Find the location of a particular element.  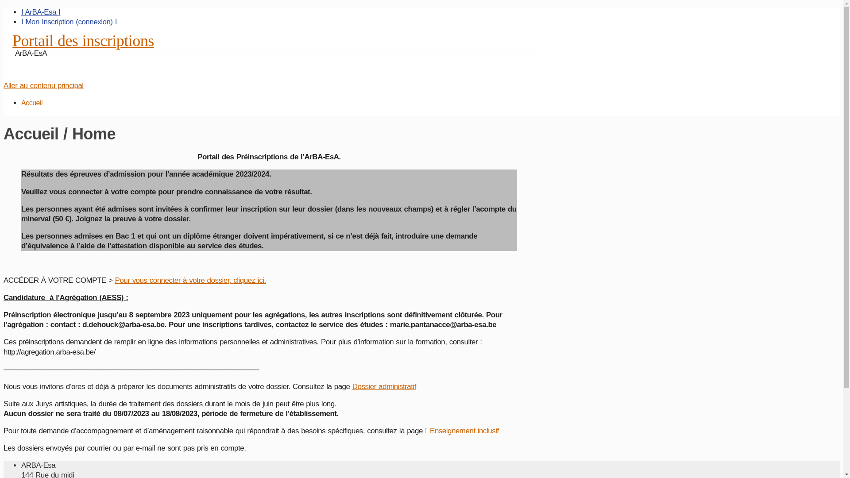

Aller au contenu principal is located at coordinates (43, 86).